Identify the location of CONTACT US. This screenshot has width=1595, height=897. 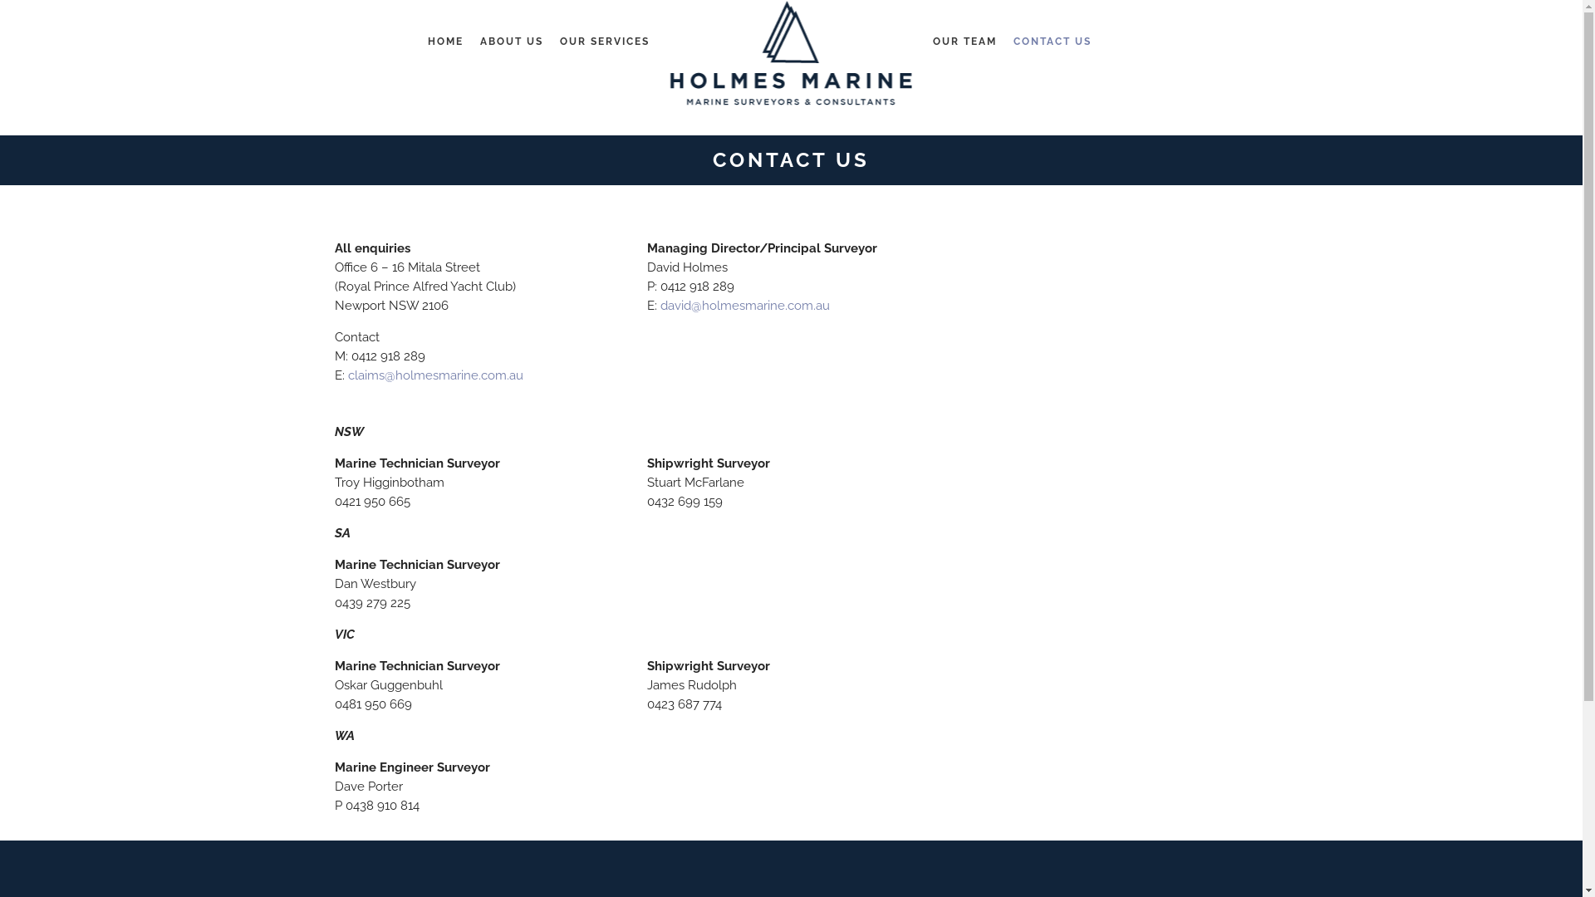
(1053, 42).